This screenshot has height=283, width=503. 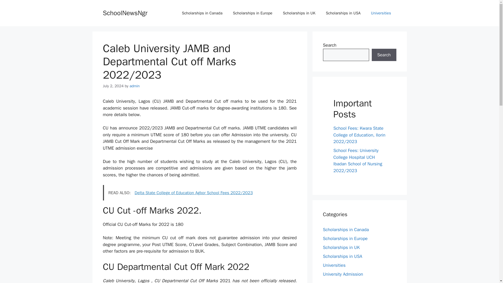 What do you see at coordinates (345, 238) in the screenshot?
I see `Scholarships in Europe` at bounding box center [345, 238].